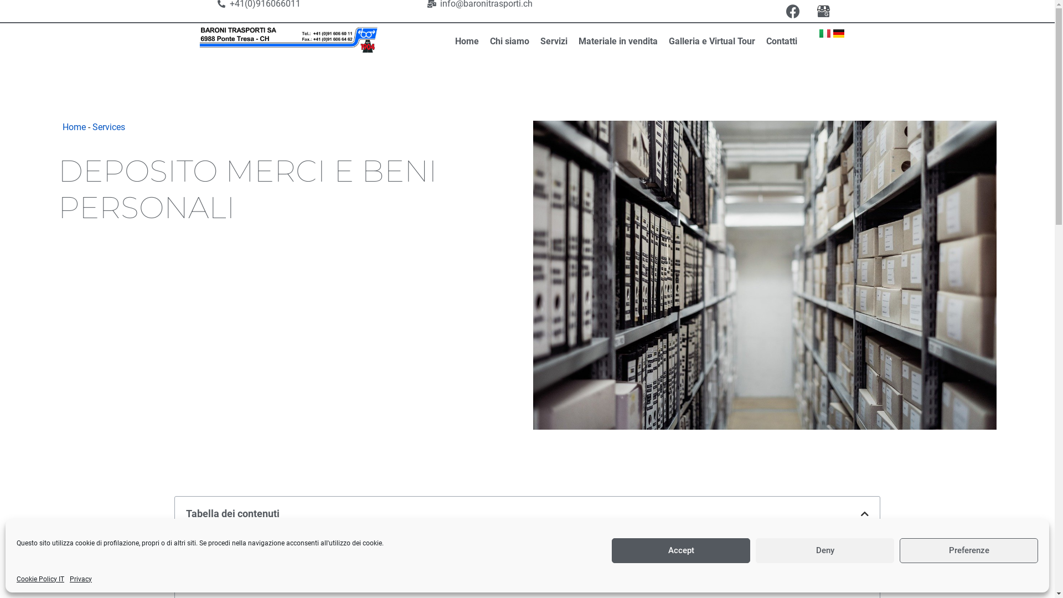 This screenshot has width=1063, height=598. Describe the element at coordinates (74, 127) in the screenshot. I see `Home` at that location.